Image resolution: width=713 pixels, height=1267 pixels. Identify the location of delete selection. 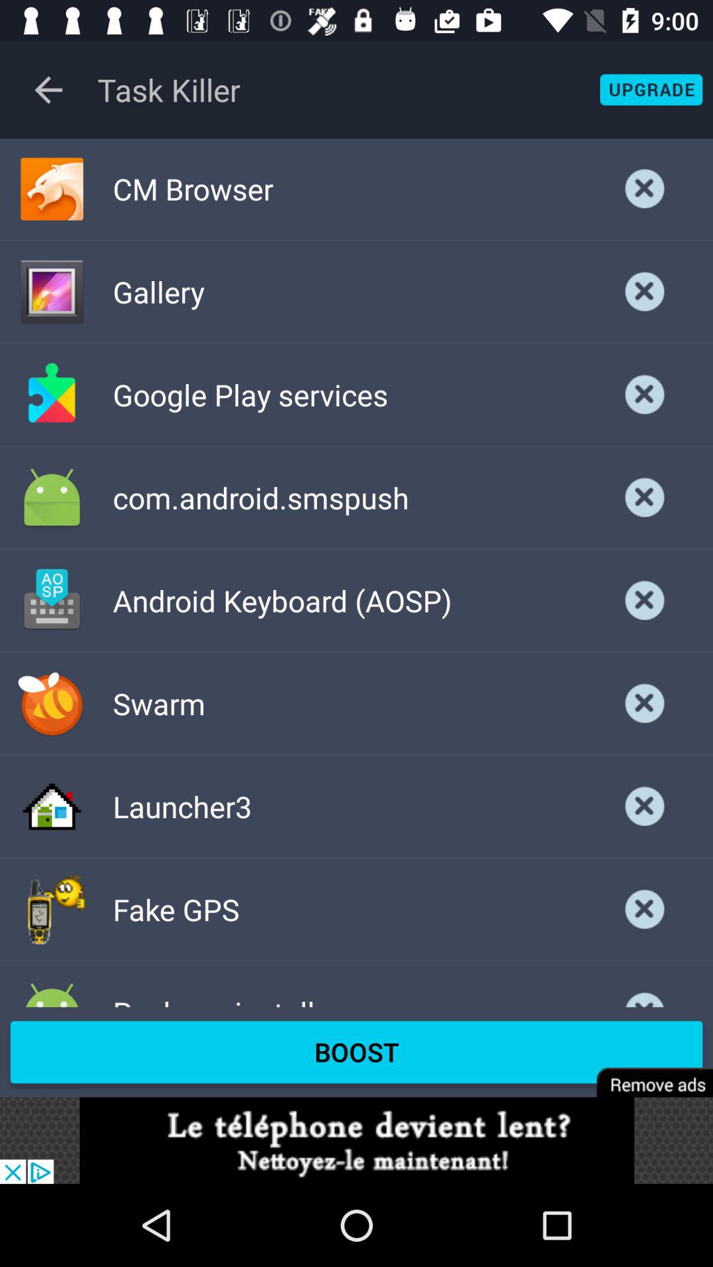
(645, 292).